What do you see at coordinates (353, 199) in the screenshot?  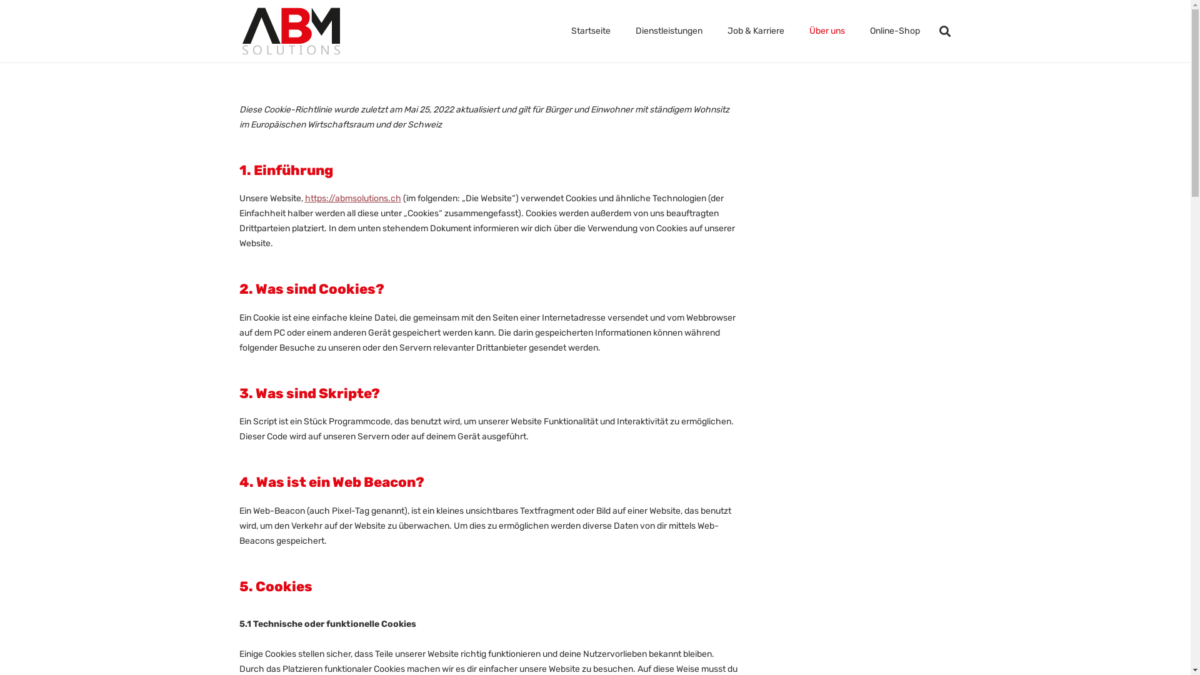 I see `https://abmsolutions.ch` at bounding box center [353, 199].